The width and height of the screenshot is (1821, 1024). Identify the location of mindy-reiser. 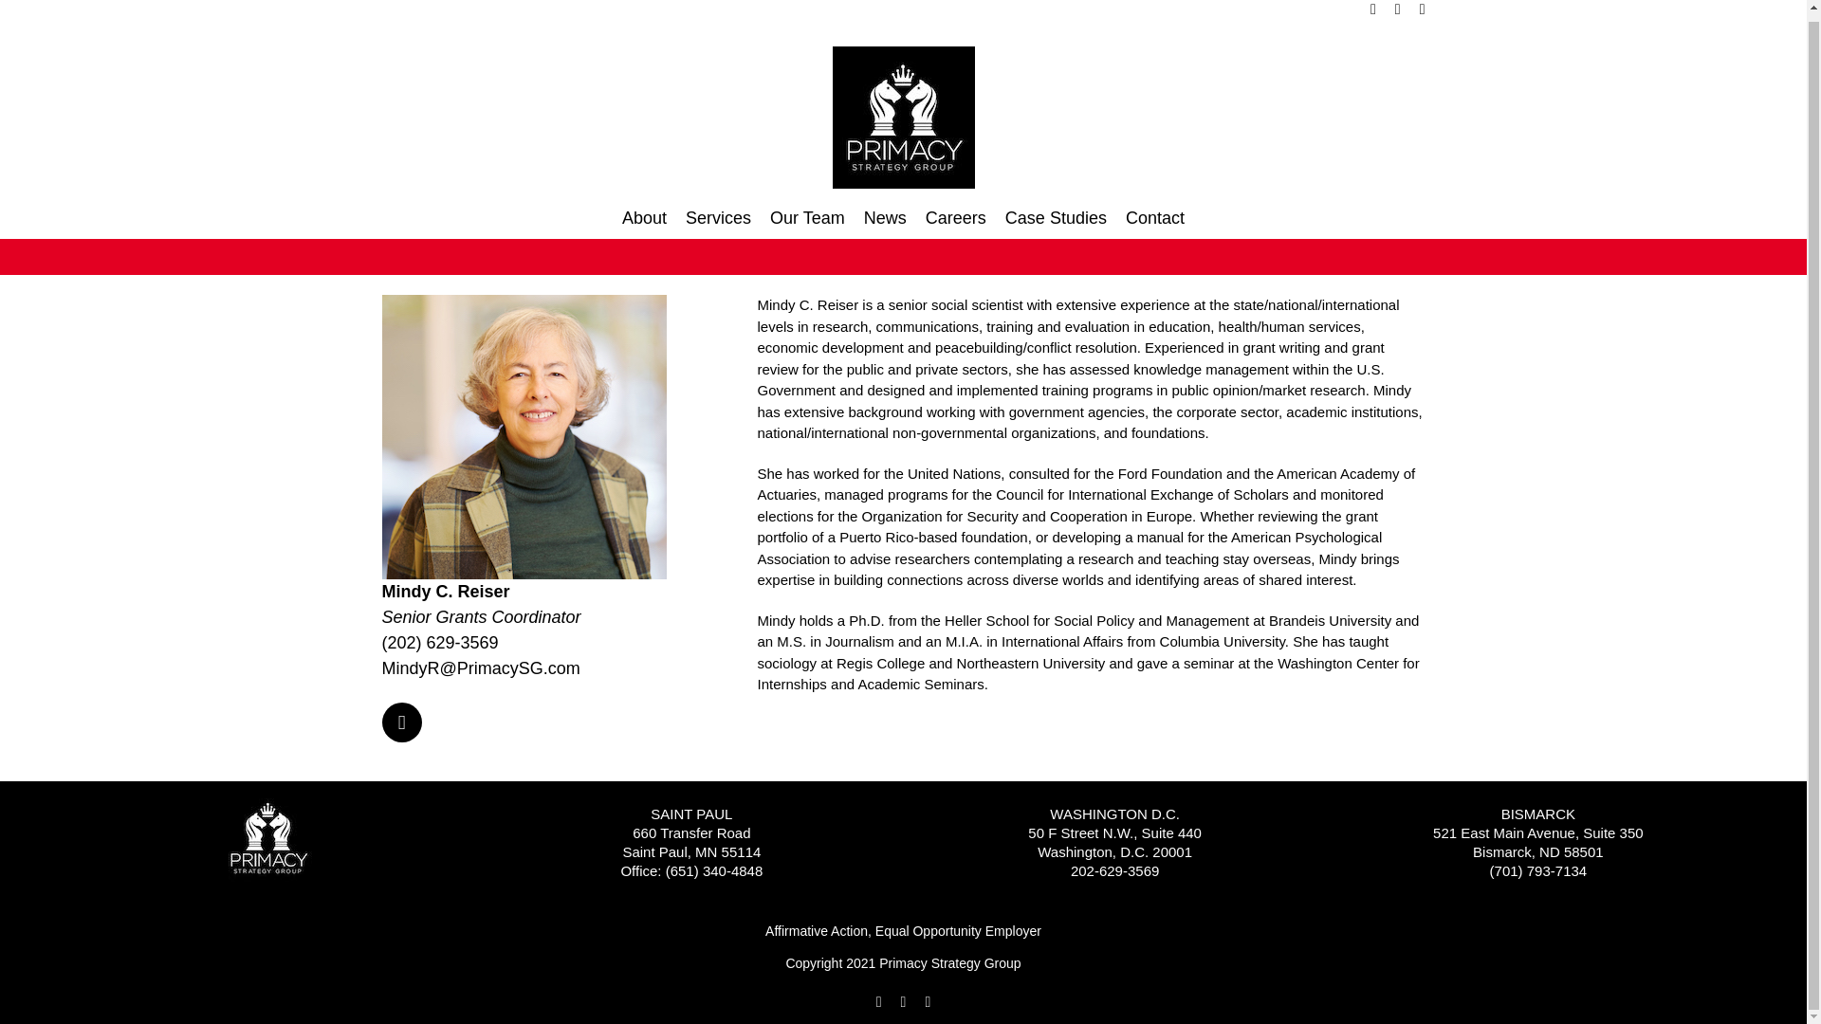
(524, 437).